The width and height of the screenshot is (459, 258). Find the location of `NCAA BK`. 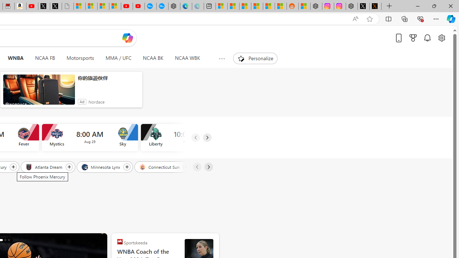

NCAA BK is located at coordinates (153, 58).